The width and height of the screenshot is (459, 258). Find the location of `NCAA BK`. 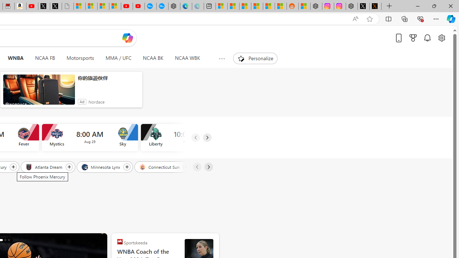

NCAA BK is located at coordinates (153, 58).